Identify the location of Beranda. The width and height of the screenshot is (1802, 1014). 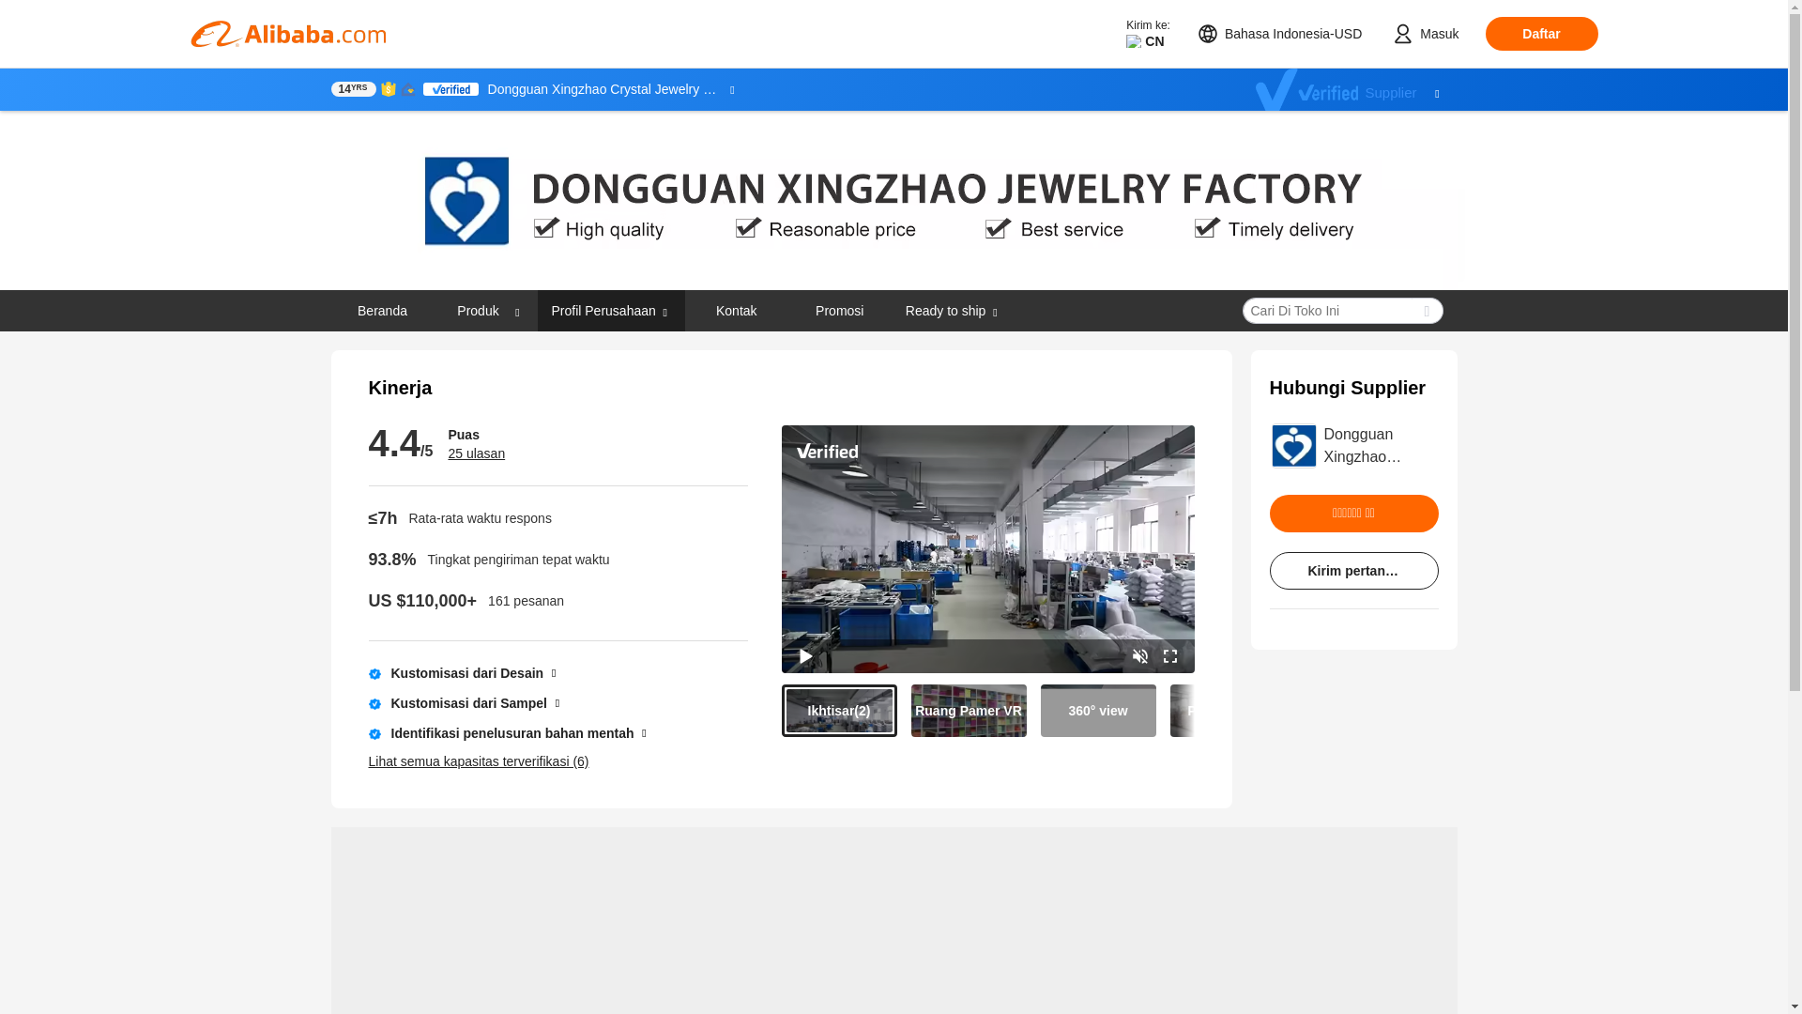
(383, 310).